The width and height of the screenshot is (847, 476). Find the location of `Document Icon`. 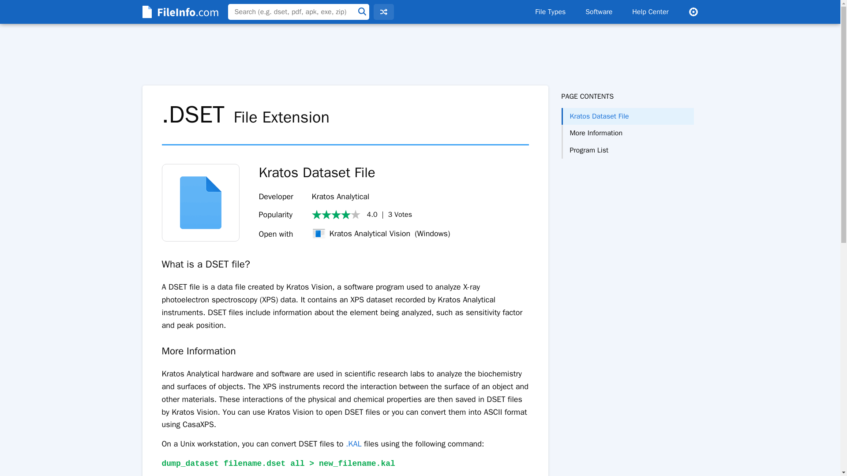

Document Icon is located at coordinates (200, 202).